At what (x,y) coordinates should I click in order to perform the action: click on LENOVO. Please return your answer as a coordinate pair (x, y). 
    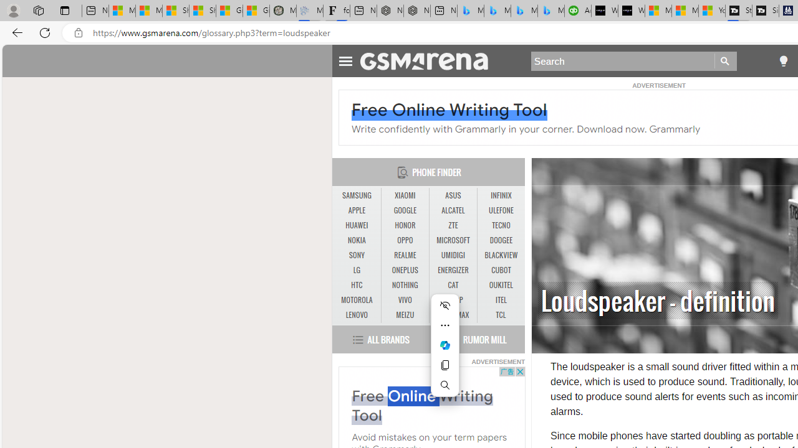
    Looking at the image, I should click on (357, 315).